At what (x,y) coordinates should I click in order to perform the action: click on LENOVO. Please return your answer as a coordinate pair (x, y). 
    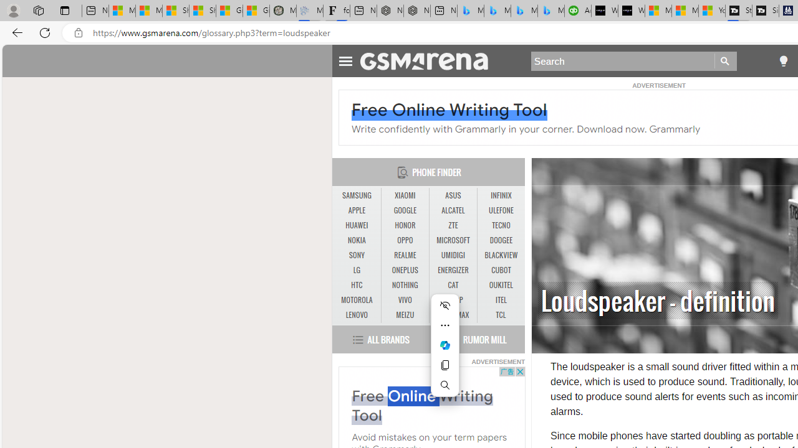
    Looking at the image, I should click on (357, 315).